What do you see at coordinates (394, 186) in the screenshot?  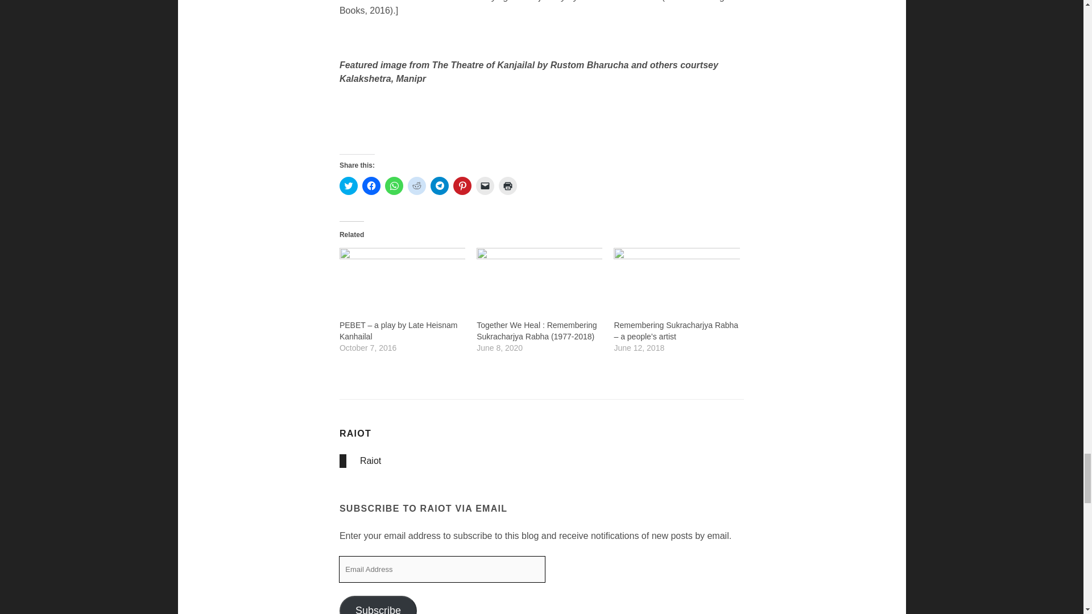 I see `Click to share on WhatsApp` at bounding box center [394, 186].